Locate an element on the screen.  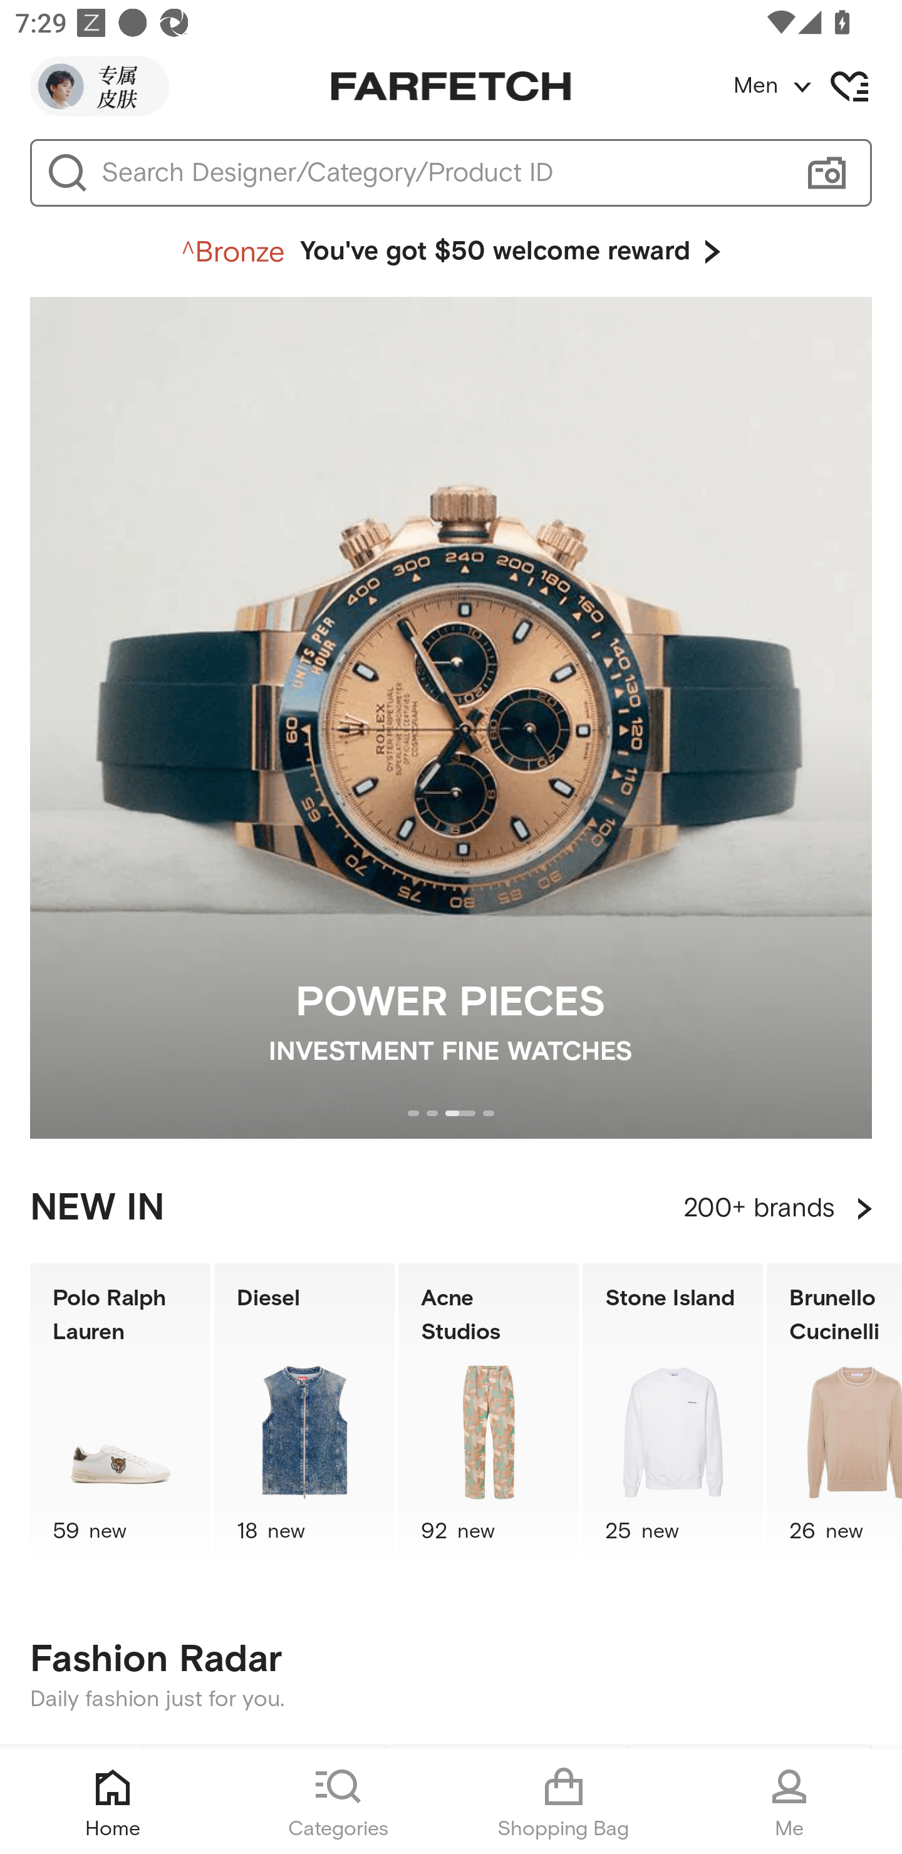
Search Designer/Category/Product ID is located at coordinates (441, 173).